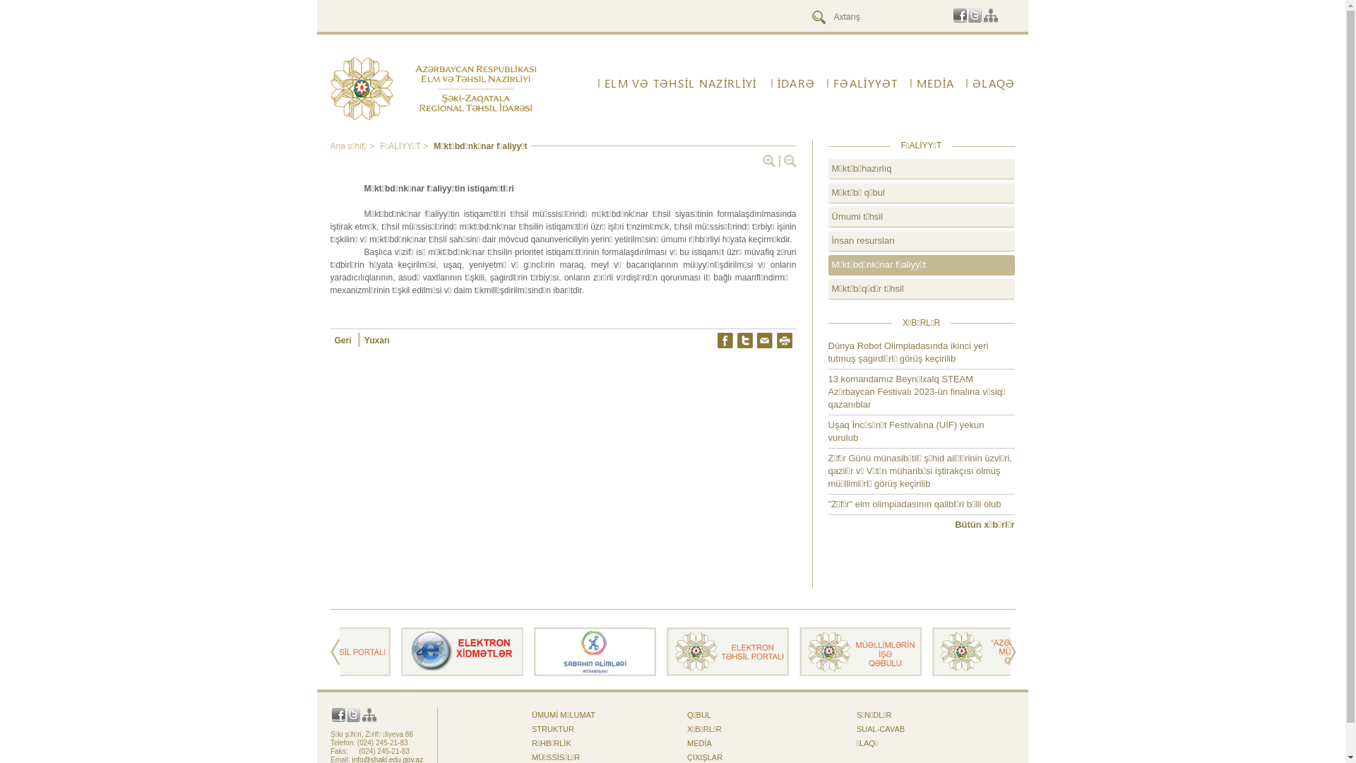 The height and width of the screenshot is (763, 1356). What do you see at coordinates (881, 729) in the screenshot?
I see `SUAL-CAVAB` at bounding box center [881, 729].